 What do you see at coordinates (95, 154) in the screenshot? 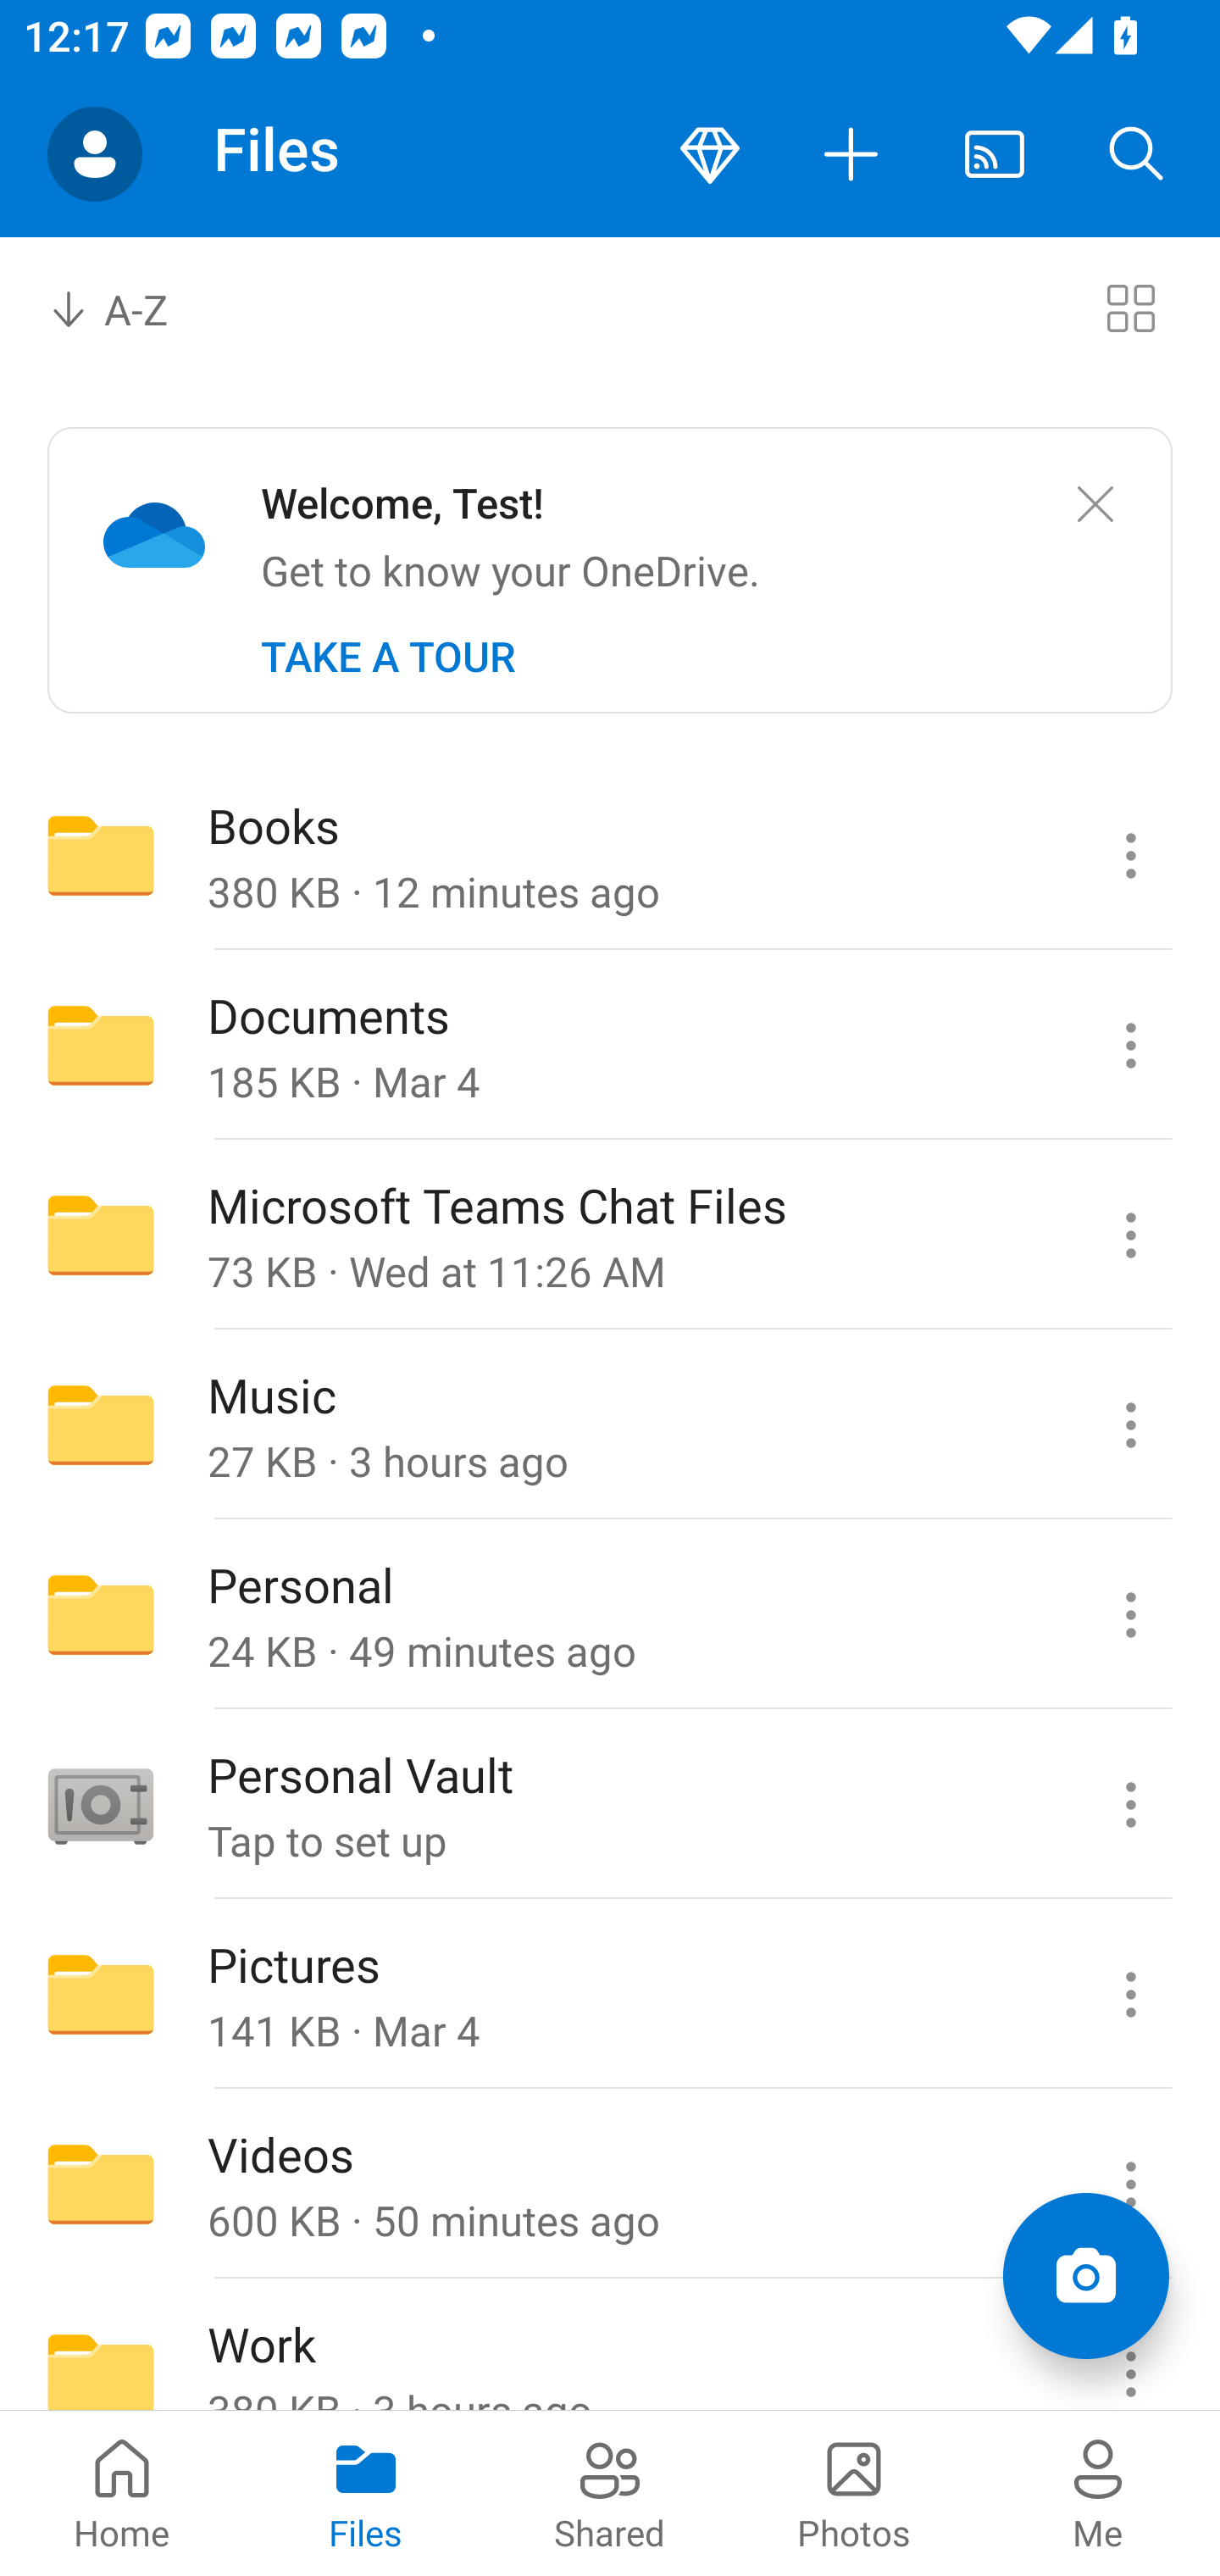
I see `Account switcher` at bounding box center [95, 154].